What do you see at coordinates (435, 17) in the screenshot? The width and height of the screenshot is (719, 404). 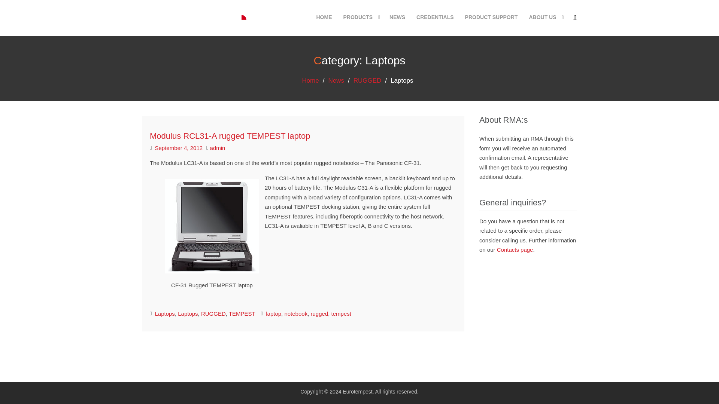 I see `CREDENTIALS` at bounding box center [435, 17].